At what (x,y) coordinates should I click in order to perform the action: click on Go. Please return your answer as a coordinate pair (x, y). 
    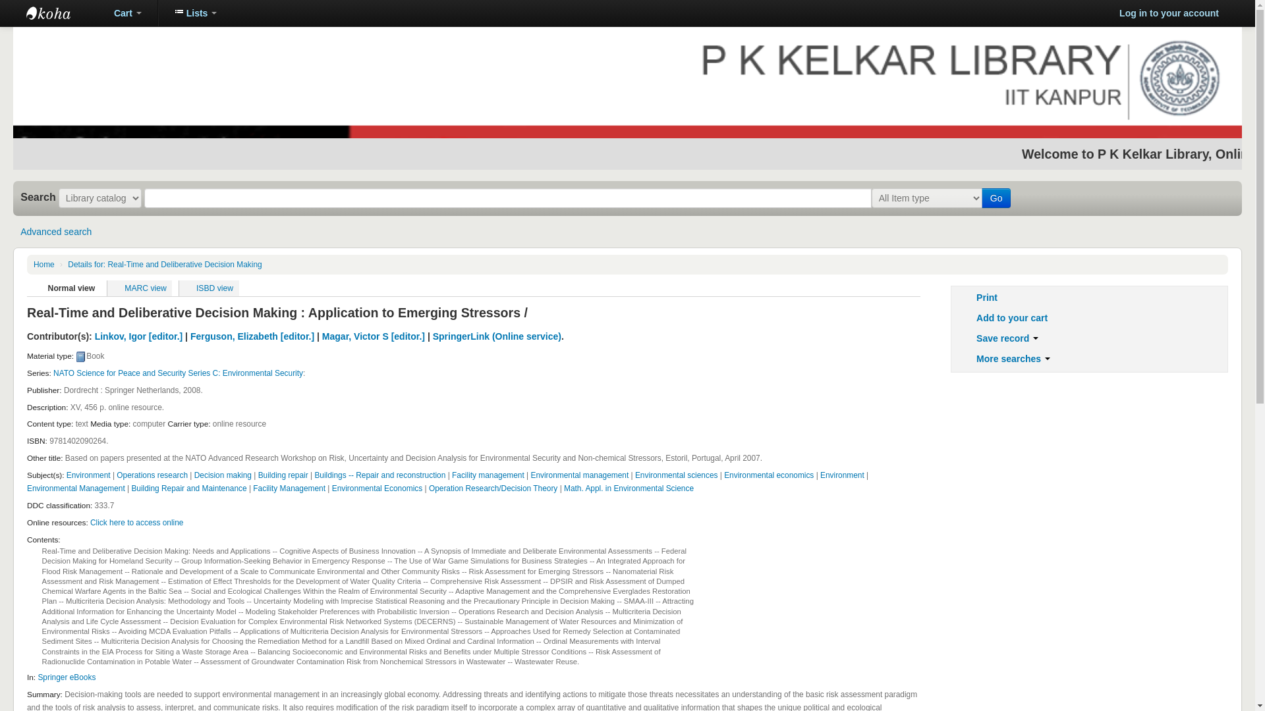
    Looking at the image, I should click on (996, 198).